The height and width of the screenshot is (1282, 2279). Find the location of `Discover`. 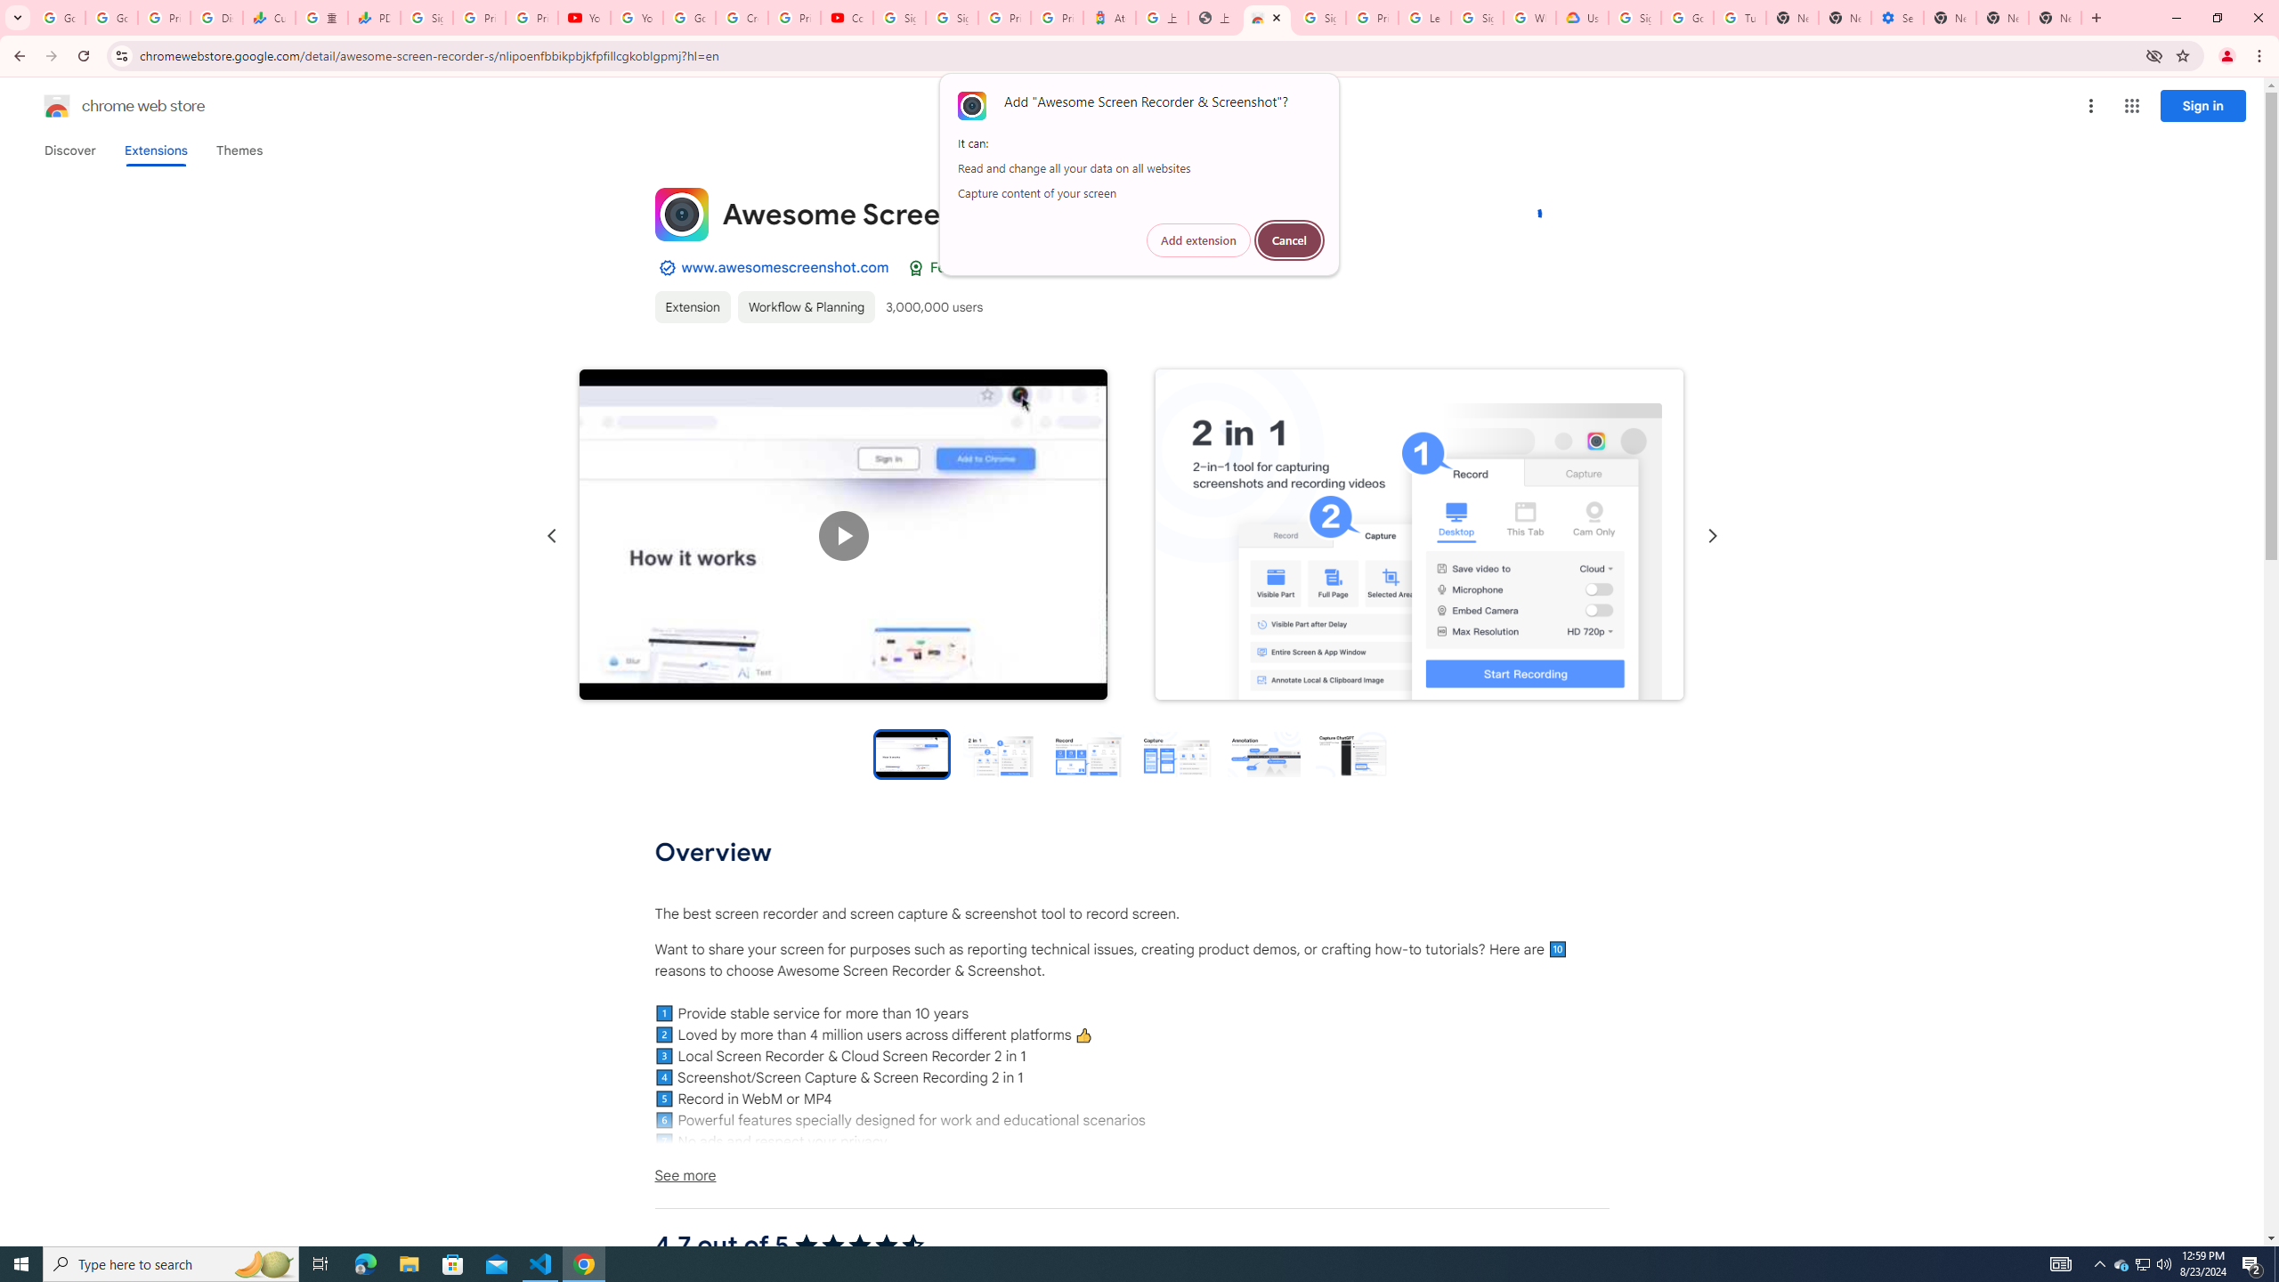

Discover is located at coordinates (69, 150).